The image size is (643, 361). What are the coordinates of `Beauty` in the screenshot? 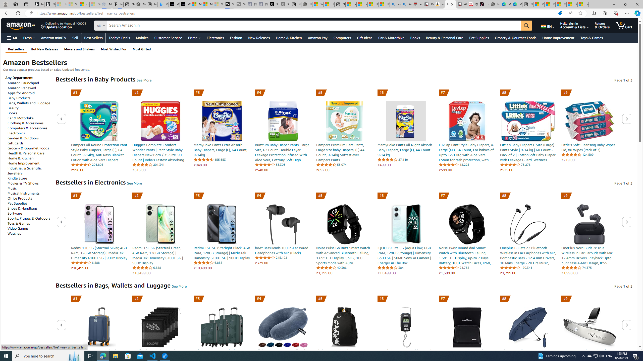 It's located at (13, 108).